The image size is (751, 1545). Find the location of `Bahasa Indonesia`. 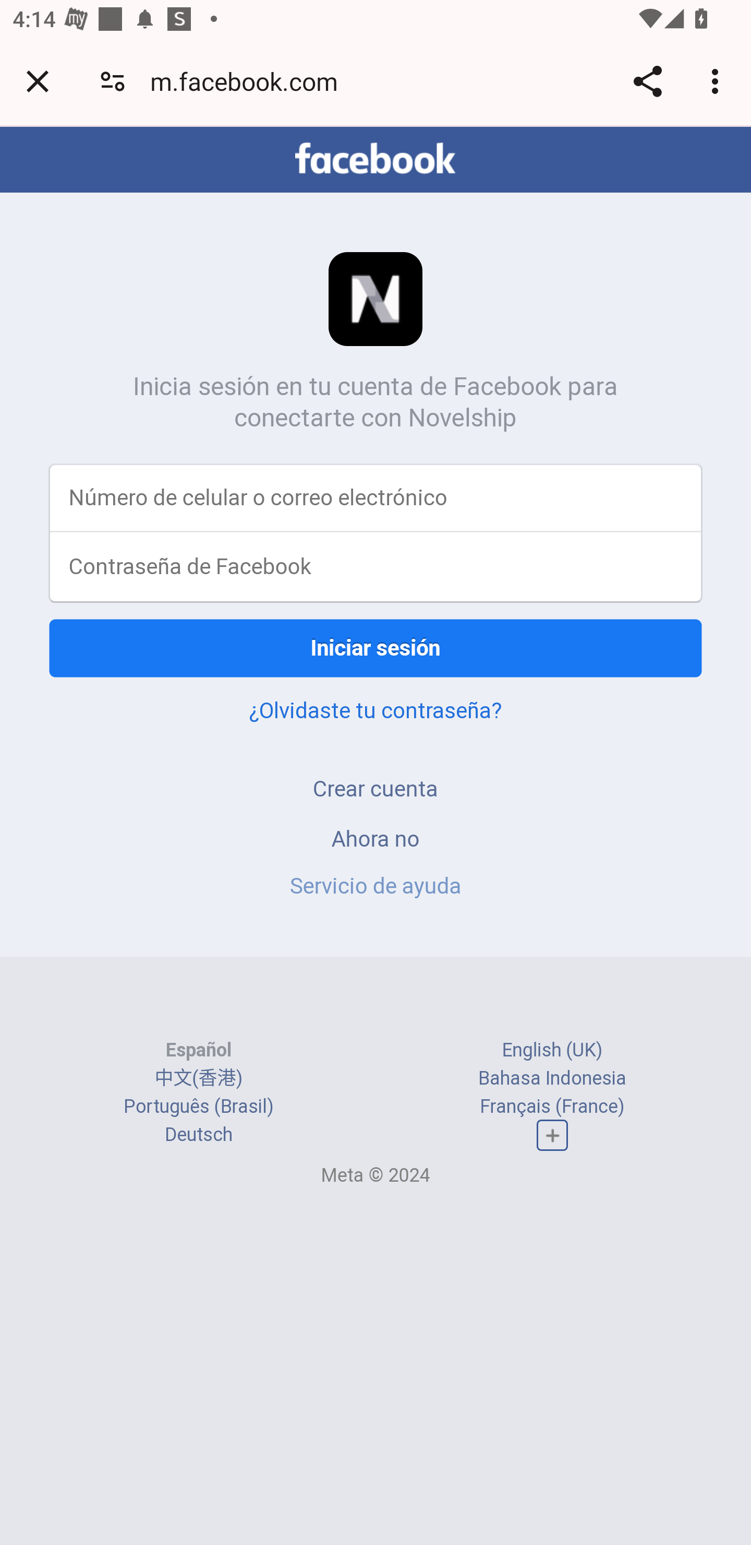

Bahasa Indonesia is located at coordinates (552, 1077).